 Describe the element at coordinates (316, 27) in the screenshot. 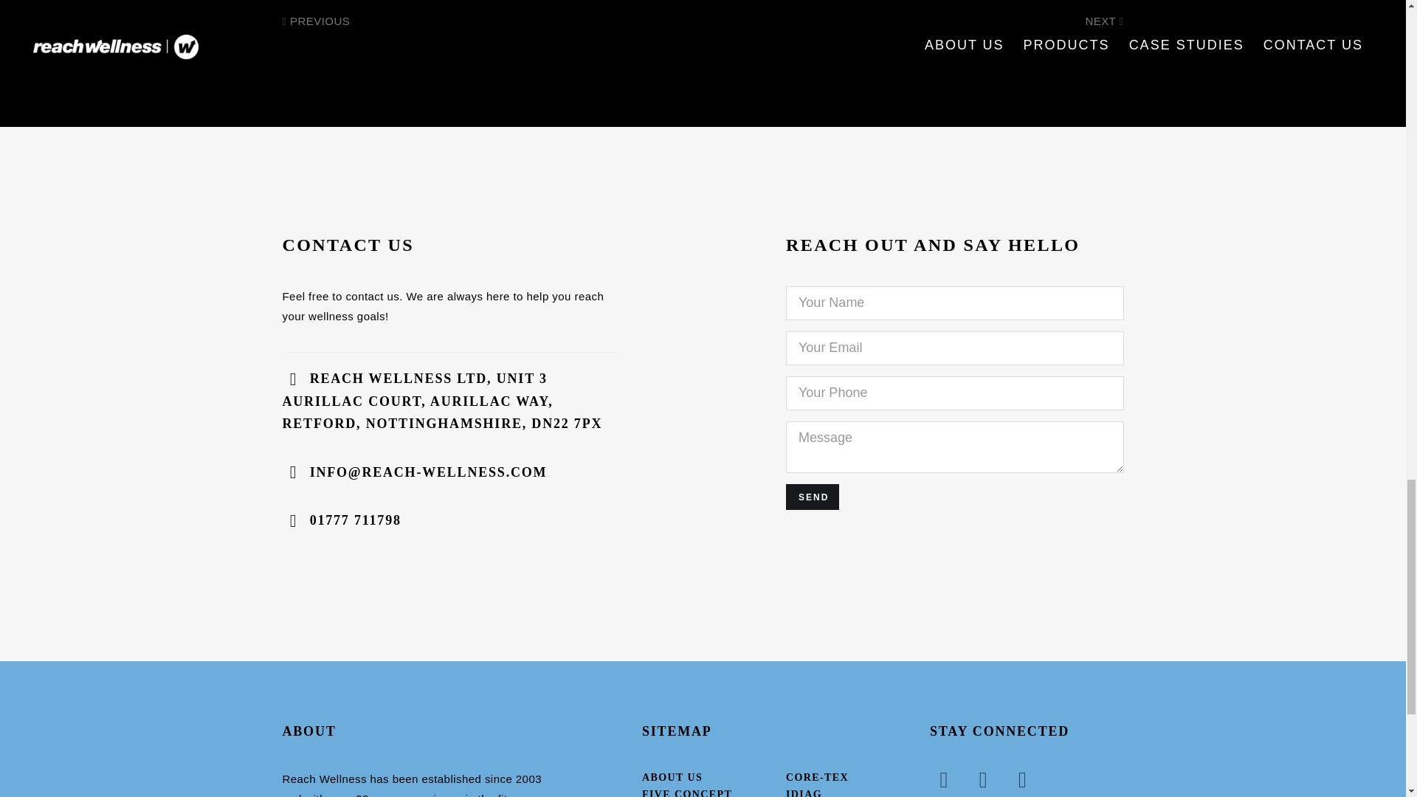

I see `PREVIOUS` at that location.